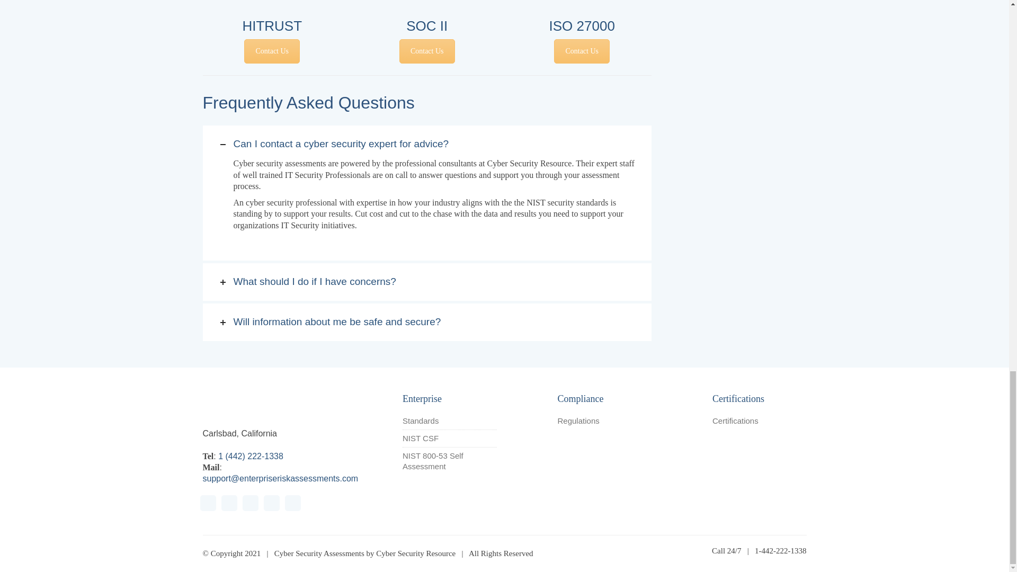 The height and width of the screenshot is (572, 1017). I want to click on YouTube, so click(229, 503).